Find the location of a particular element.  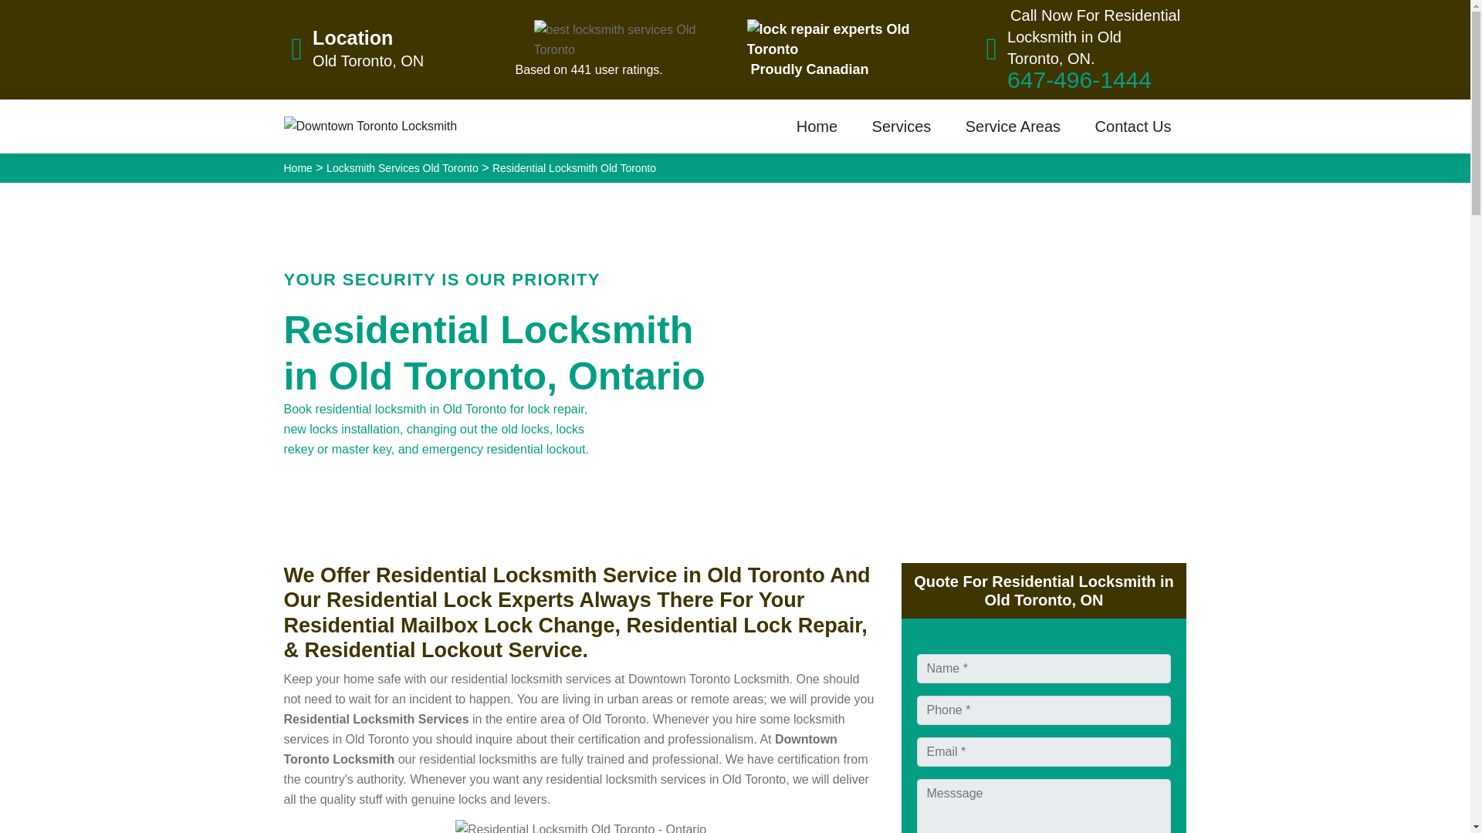

Service Areas is located at coordinates (1013, 126).